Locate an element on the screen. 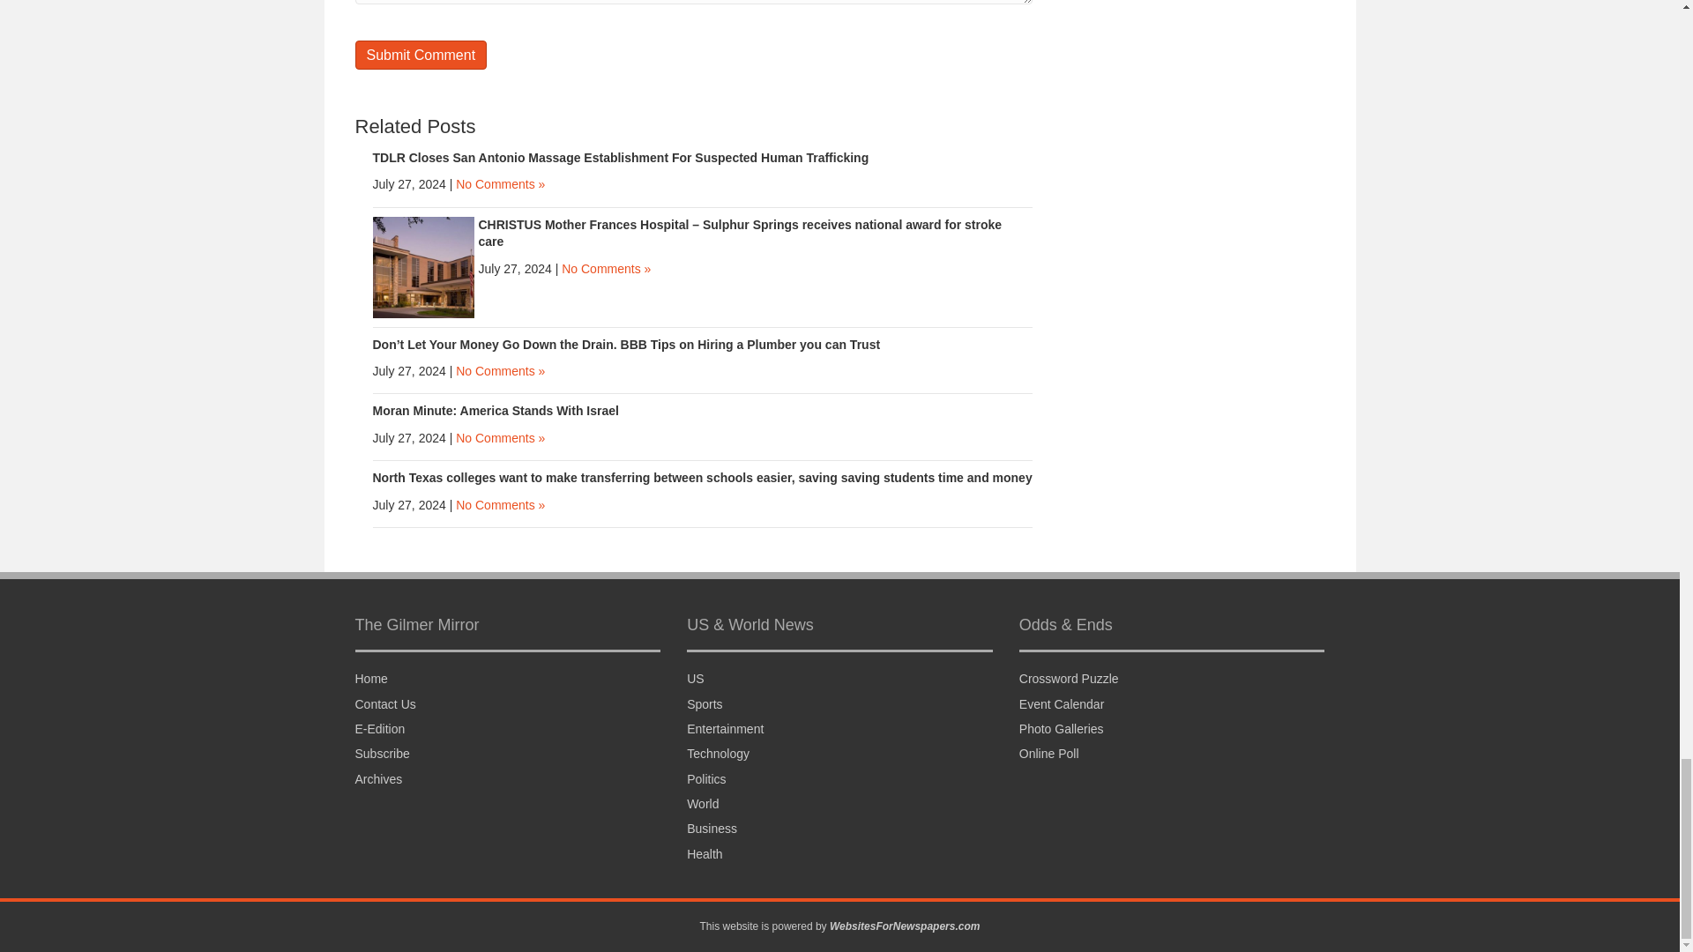 This screenshot has width=1693, height=952. Moran Minute: America Stands With Israel is located at coordinates (495, 411).